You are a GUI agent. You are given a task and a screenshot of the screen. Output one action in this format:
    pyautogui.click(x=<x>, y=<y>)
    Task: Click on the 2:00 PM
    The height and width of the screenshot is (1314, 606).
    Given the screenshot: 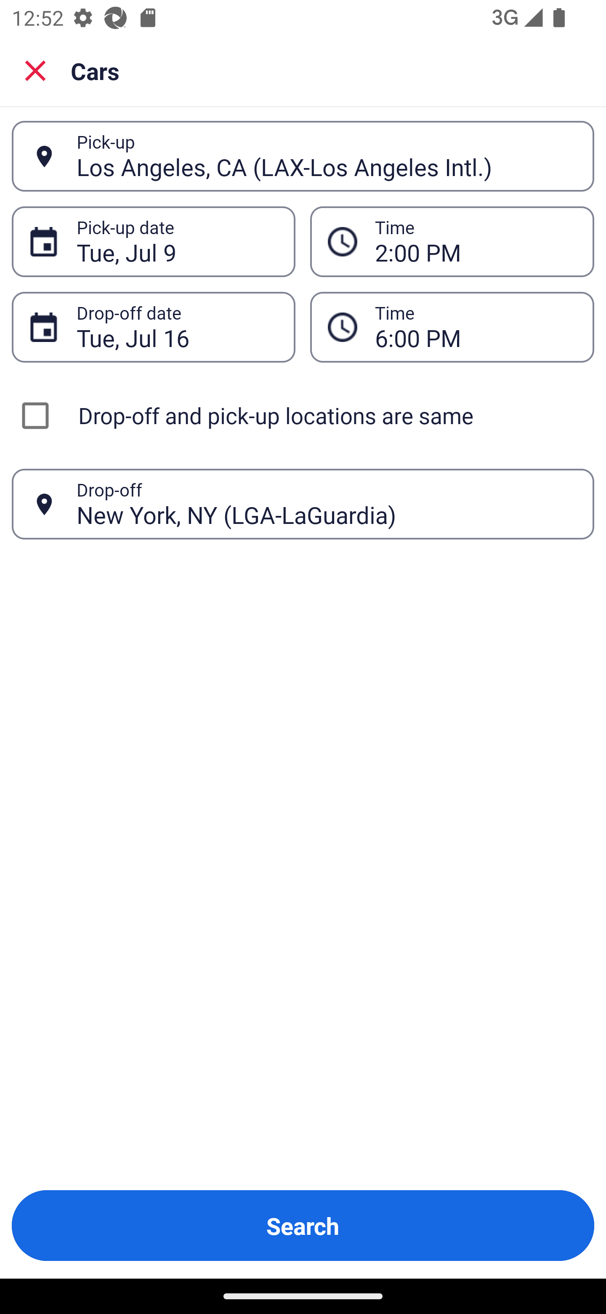 What is the action you would take?
    pyautogui.click(x=476, y=242)
    